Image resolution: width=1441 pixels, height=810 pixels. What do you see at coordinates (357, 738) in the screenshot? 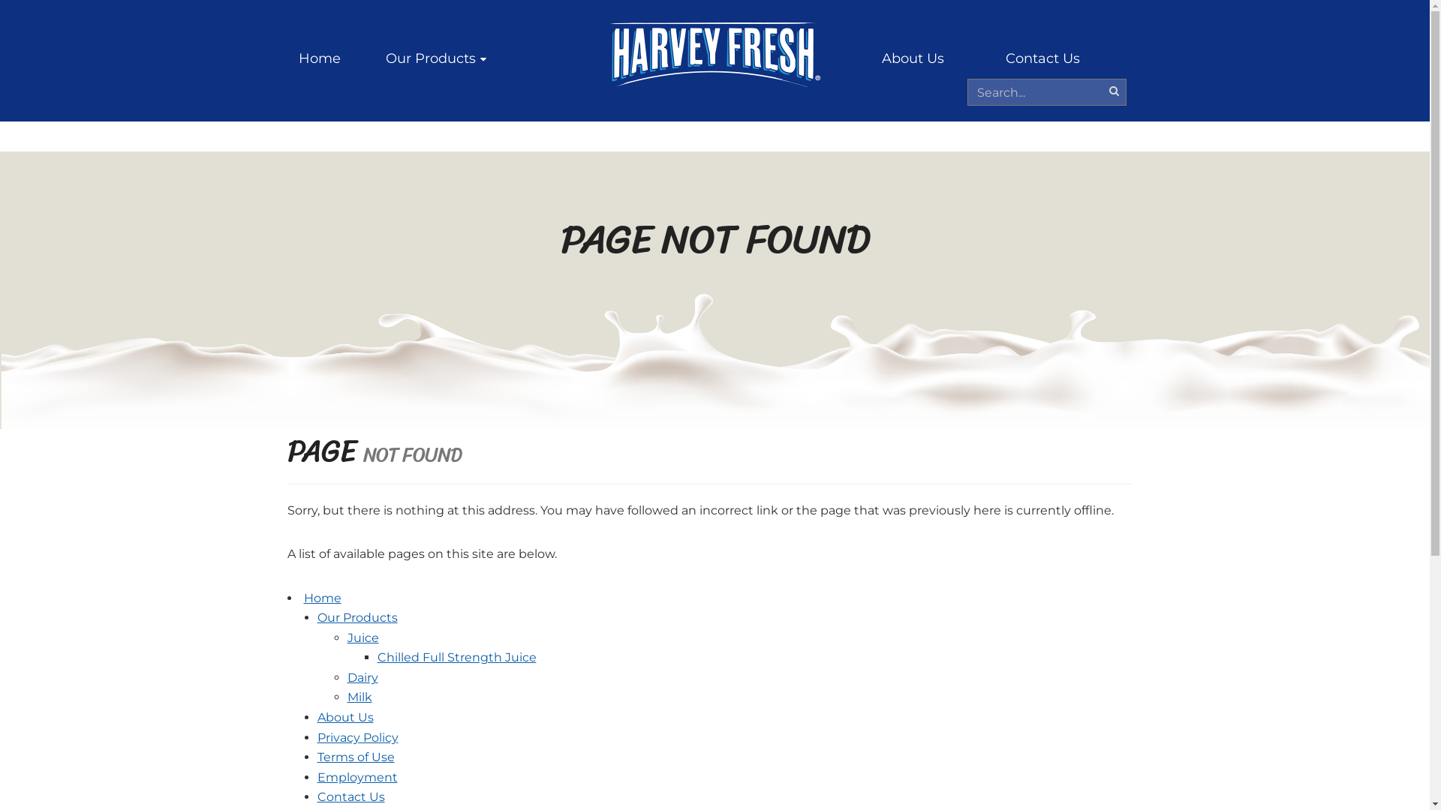
I see `Privacy Policy` at bounding box center [357, 738].